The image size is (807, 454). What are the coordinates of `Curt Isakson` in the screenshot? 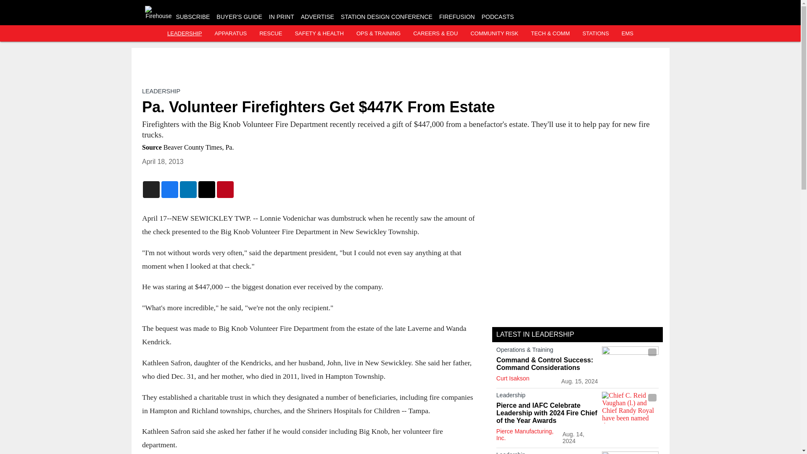 It's located at (513, 378).